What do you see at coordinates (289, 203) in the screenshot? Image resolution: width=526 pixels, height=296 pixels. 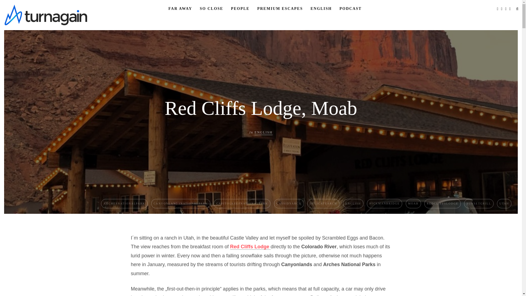 I see `CASSIDYARCH` at bounding box center [289, 203].